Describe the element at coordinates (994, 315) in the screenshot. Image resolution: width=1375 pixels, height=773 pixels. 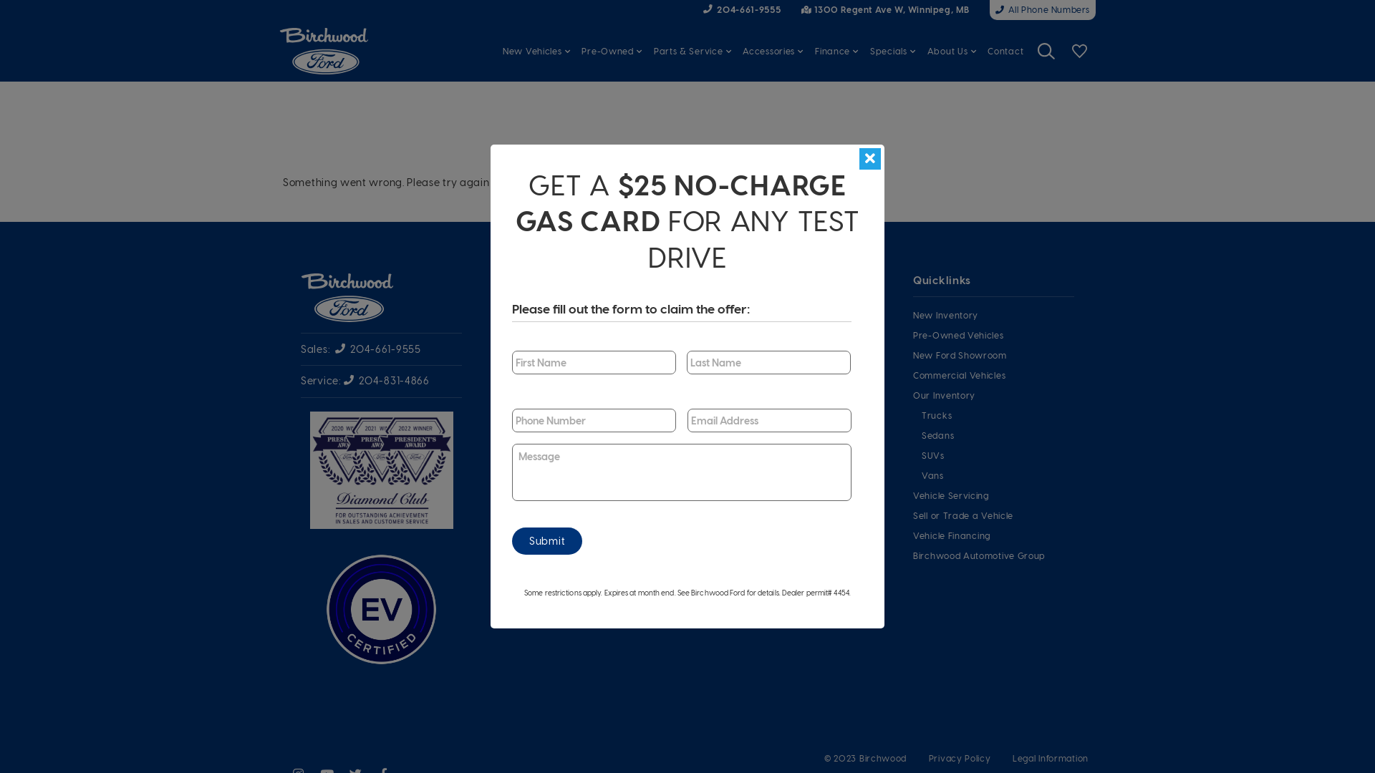
I see `New Inventory` at that location.